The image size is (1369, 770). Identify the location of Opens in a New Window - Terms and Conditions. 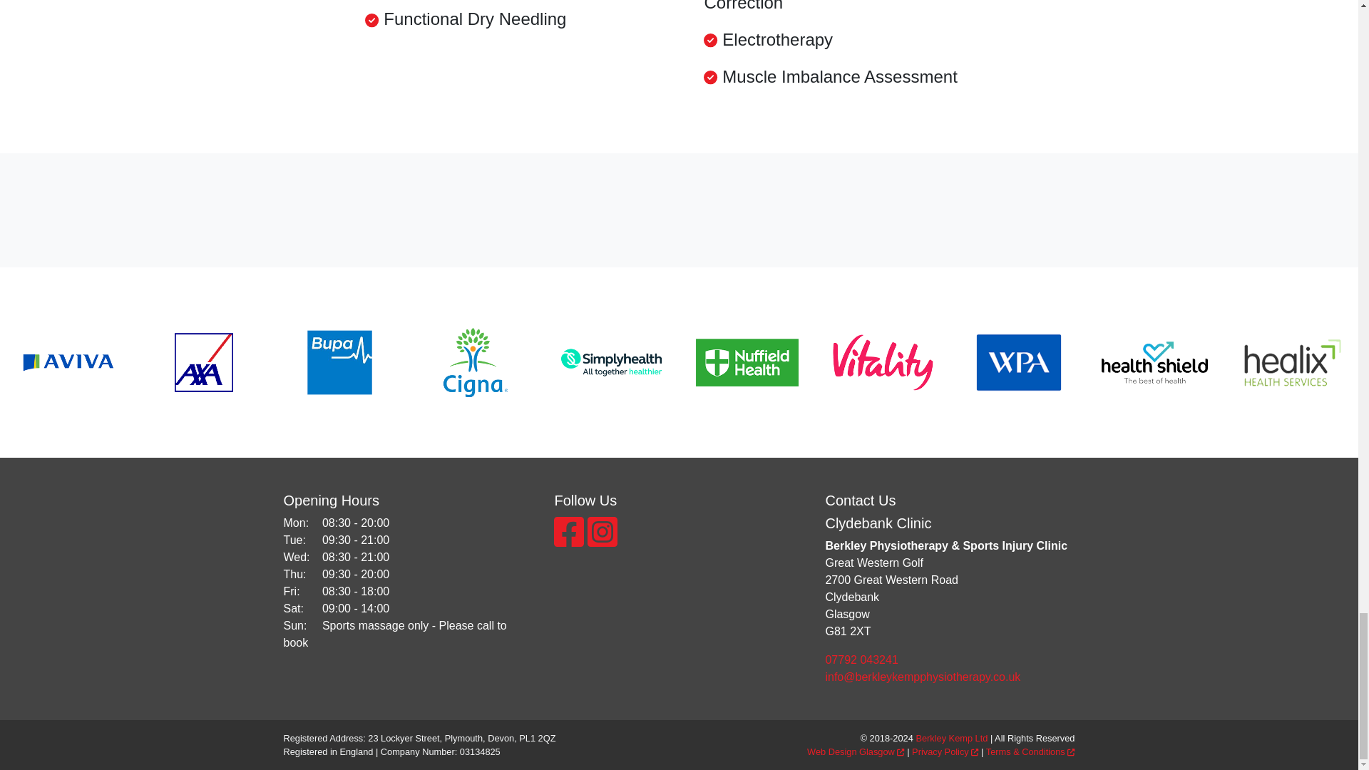
(1030, 751).